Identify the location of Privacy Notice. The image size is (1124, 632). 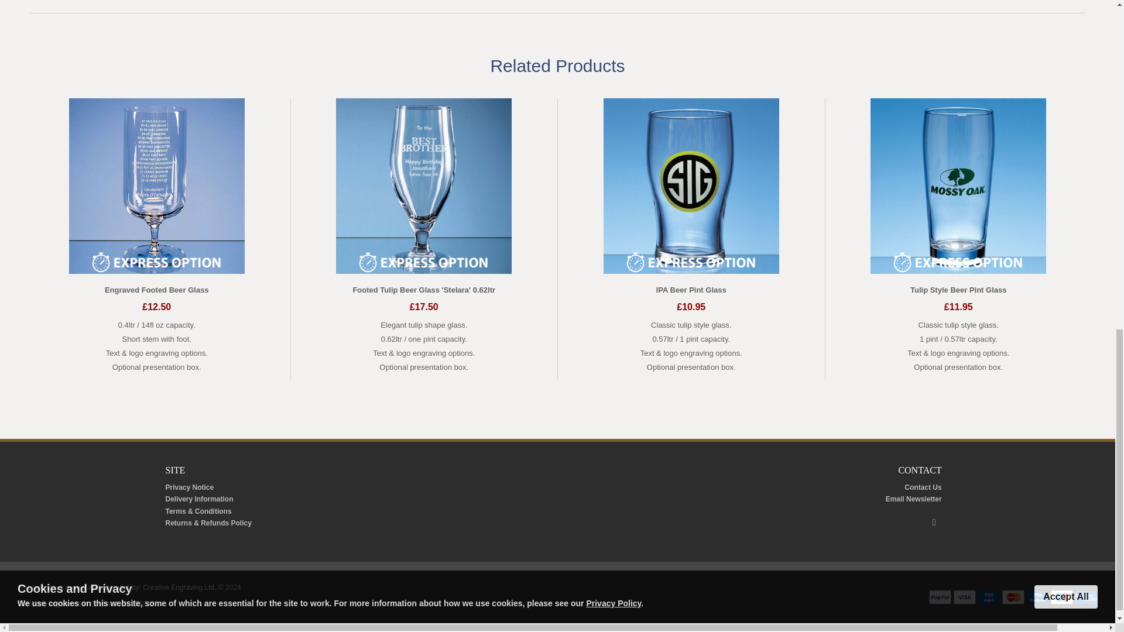
(189, 487).